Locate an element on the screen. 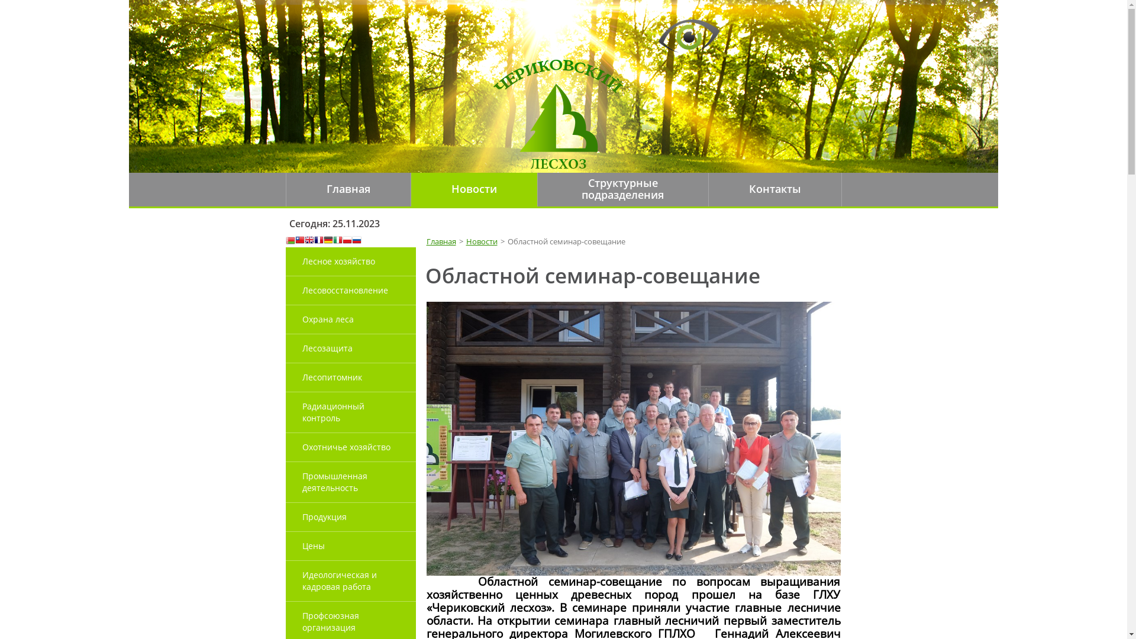  Polish is located at coordinates (347, 241).